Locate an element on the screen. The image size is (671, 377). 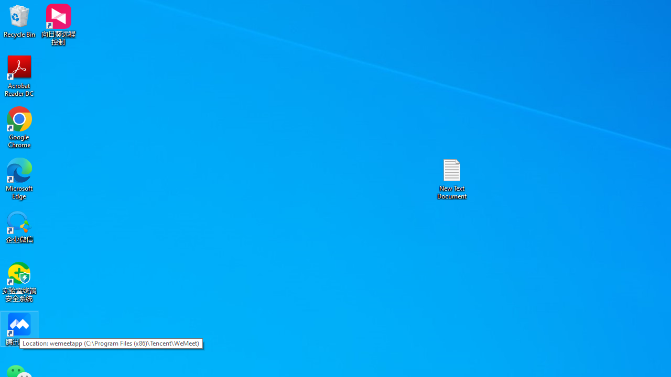
Google Chrome is located at coordinates (19, 127).